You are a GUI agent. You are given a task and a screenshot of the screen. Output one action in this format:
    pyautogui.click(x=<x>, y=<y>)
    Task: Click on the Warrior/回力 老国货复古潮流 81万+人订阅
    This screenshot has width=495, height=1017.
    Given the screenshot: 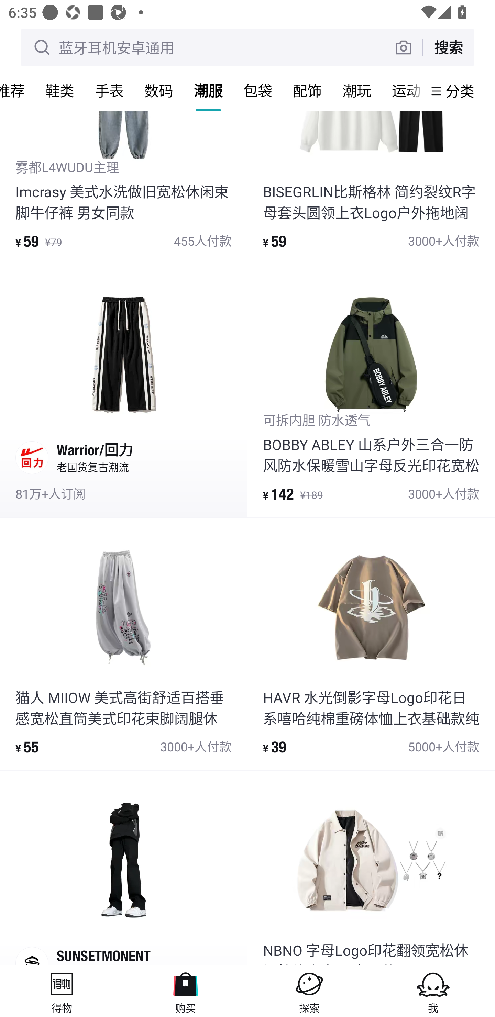 What is the action you would take?
    pyautogui.click(x=123, y=391)
    